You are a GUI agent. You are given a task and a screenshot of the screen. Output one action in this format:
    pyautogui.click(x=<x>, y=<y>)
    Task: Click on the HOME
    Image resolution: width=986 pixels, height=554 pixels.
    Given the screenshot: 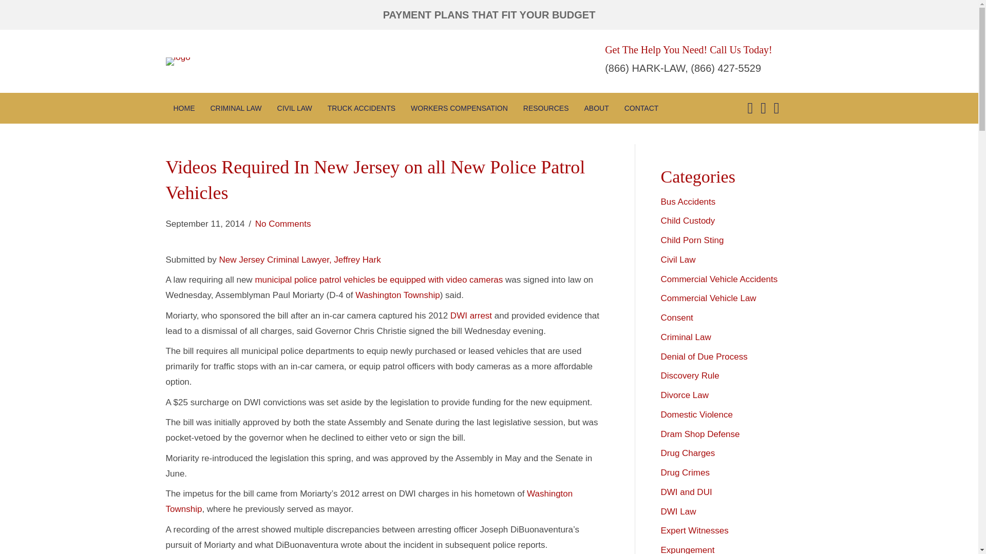 What is the action you would take?
    pyautogui.click(x=184, y=108)
    